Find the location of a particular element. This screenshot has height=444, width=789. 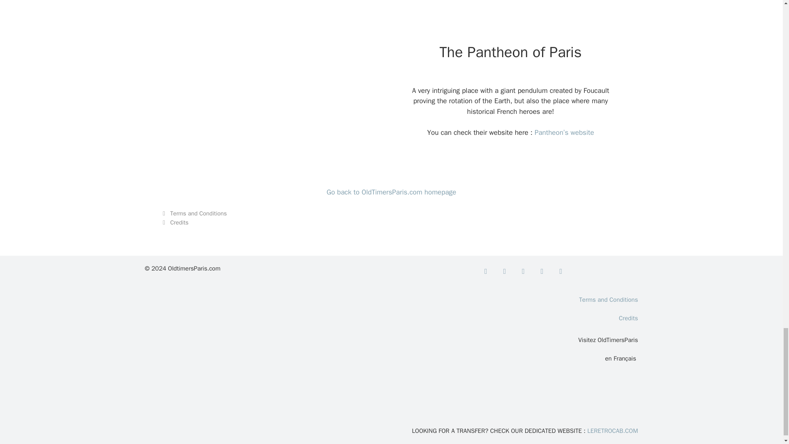

Twitter is located at coordinates (505, 271).